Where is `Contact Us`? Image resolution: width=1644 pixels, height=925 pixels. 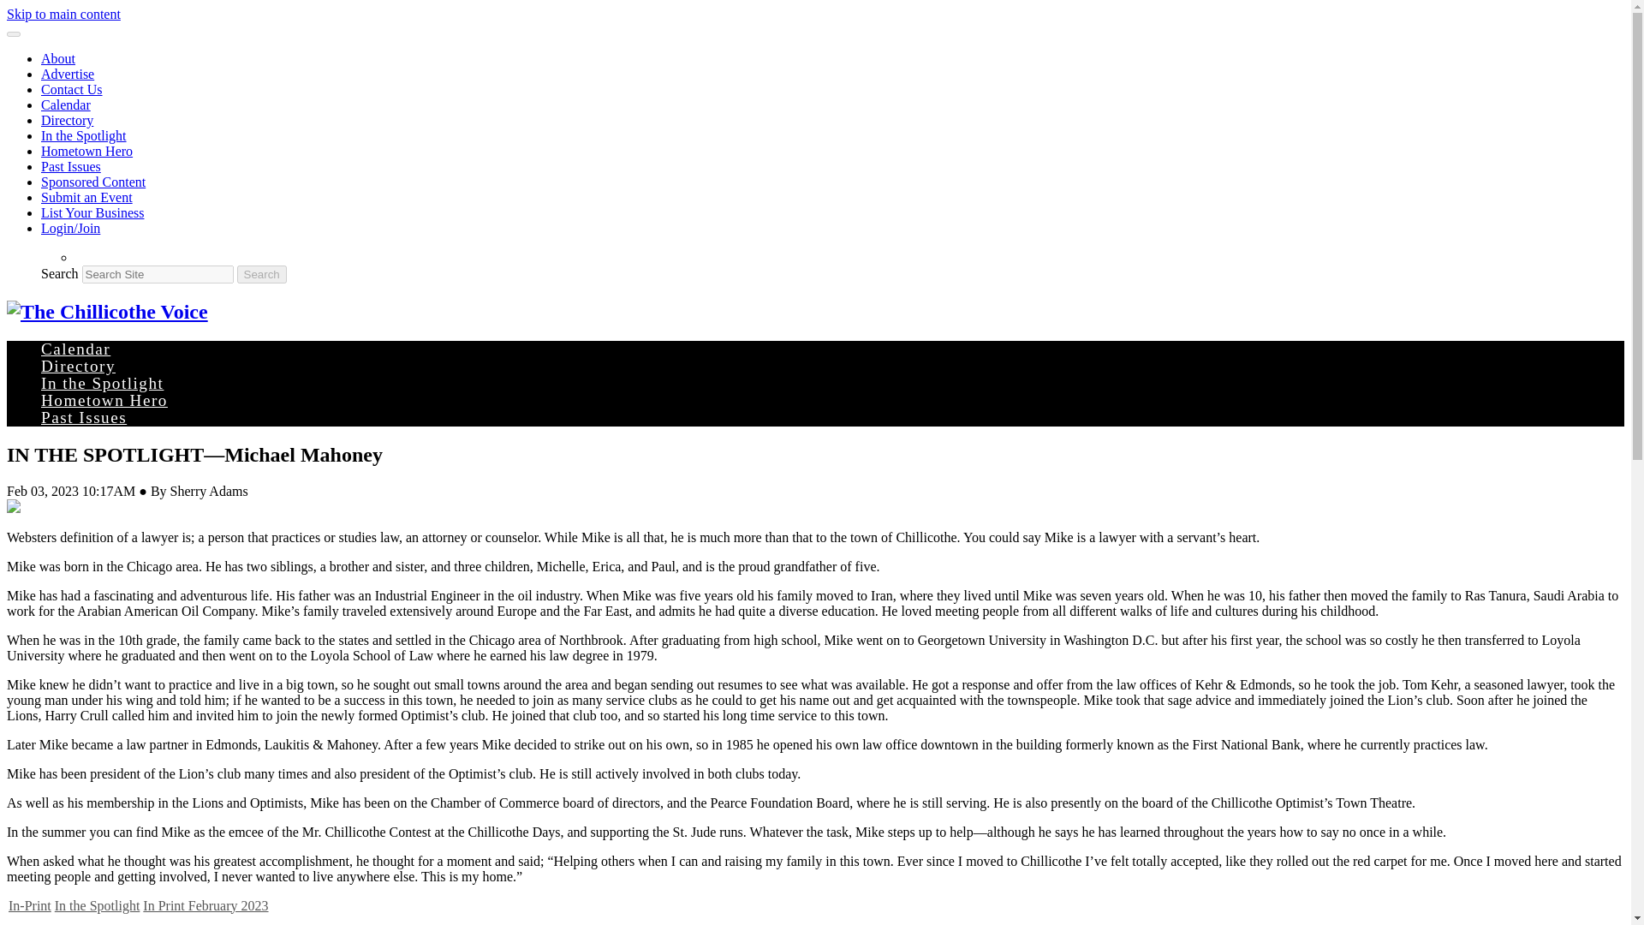 Contact Us is located at coordinates (72, 89).